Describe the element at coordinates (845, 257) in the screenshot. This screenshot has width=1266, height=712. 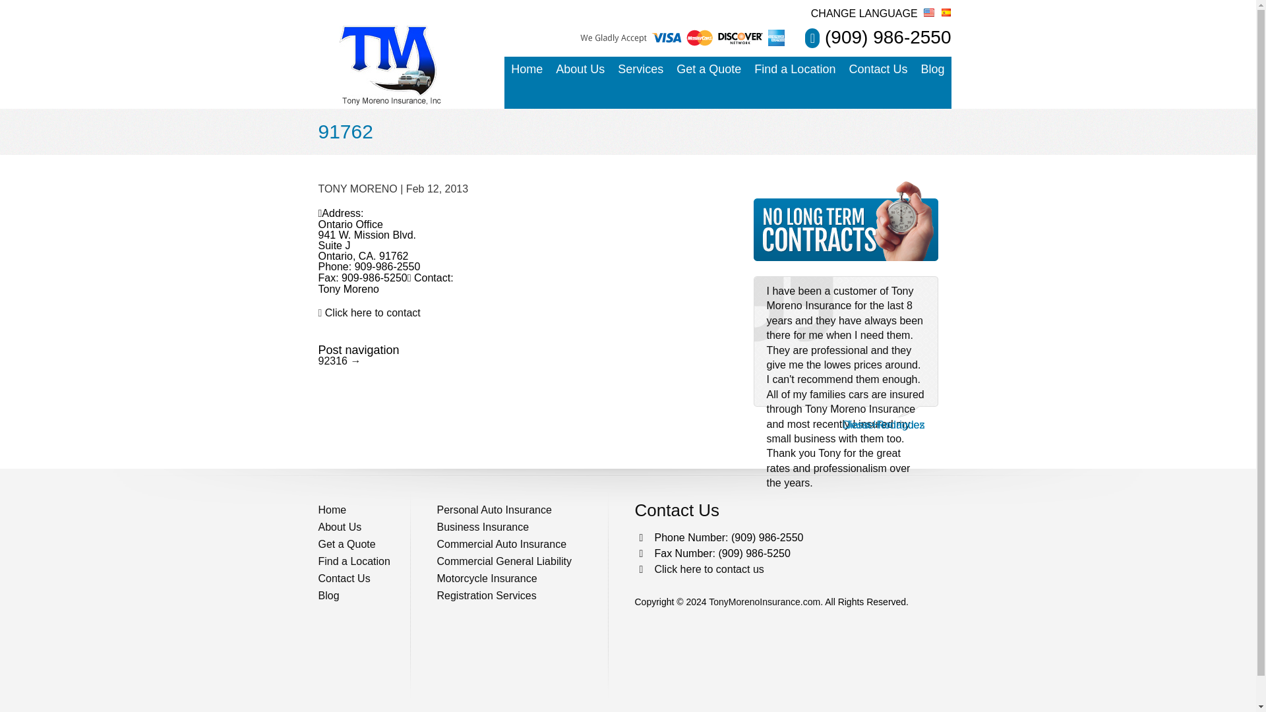
I see `Get a Quote` at that location.